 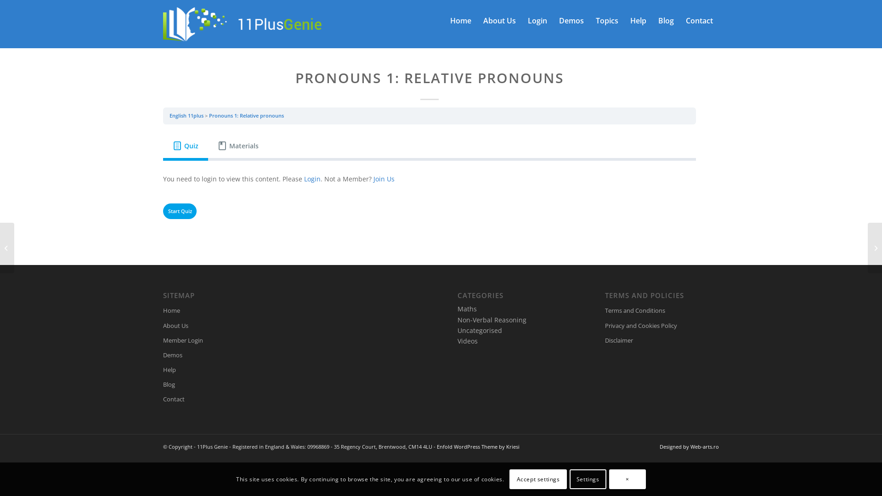 What do you see at coordinates (607, 21) in the screenshot?
I see `Topics` at bounding box center [607, 21].